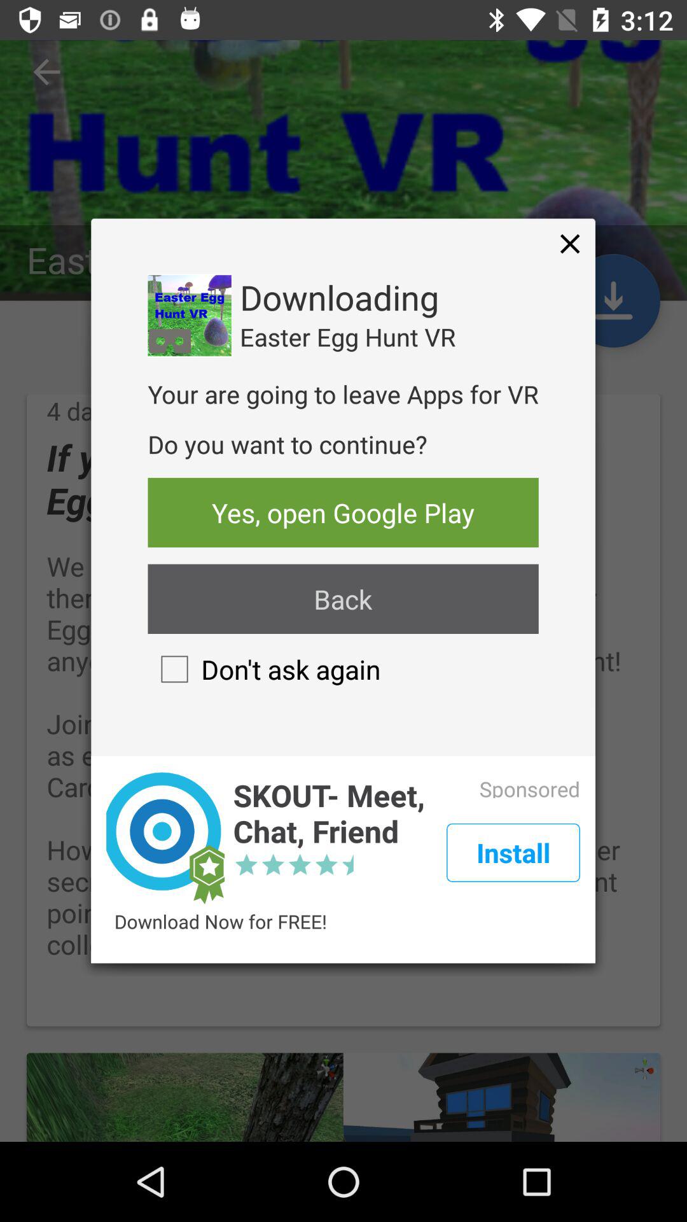 The image size is (687, 1222). I want to click on scroll until the install app, so click(513, 853).